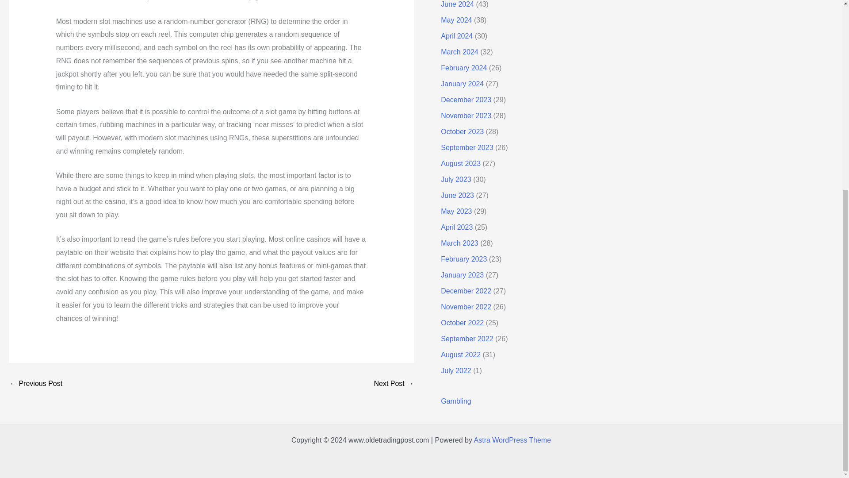 This screenshot has width=849, height=478. What do you see at coordinates (394, 383) in the screenshot?
I see `What is a Lottery?` at bounding box center [394, 383].